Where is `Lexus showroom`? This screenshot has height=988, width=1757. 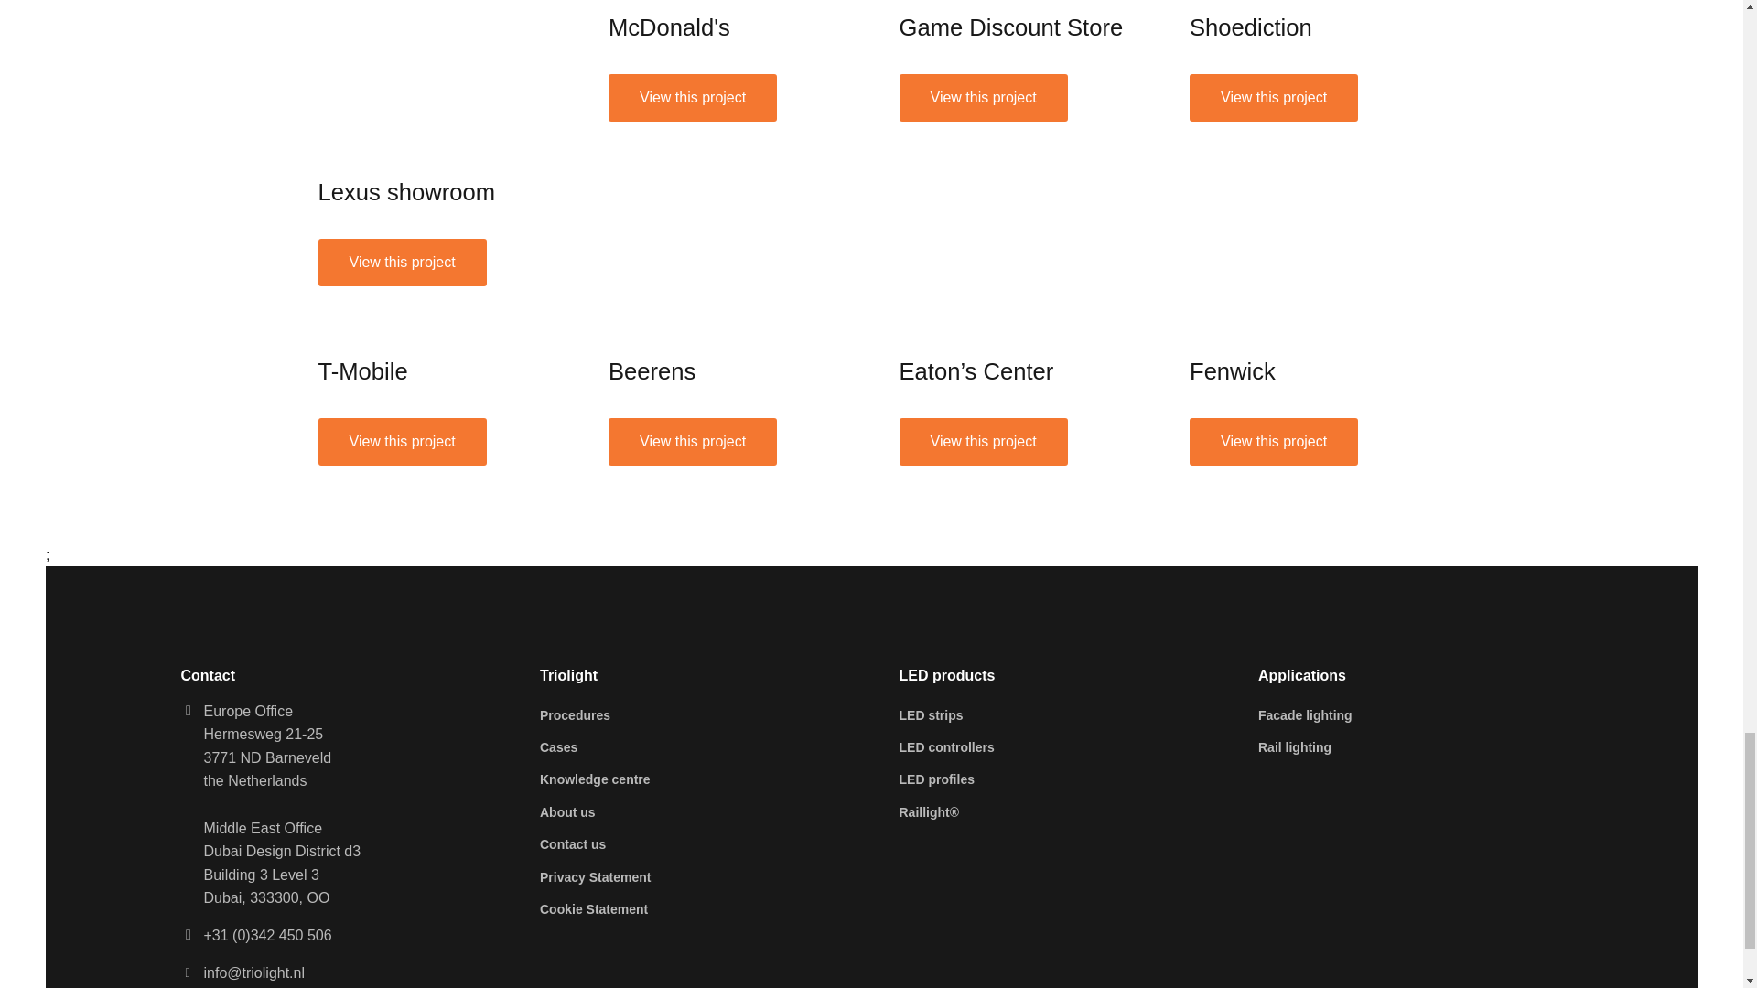
Lexus showroom is located at coordinates (406, 191).